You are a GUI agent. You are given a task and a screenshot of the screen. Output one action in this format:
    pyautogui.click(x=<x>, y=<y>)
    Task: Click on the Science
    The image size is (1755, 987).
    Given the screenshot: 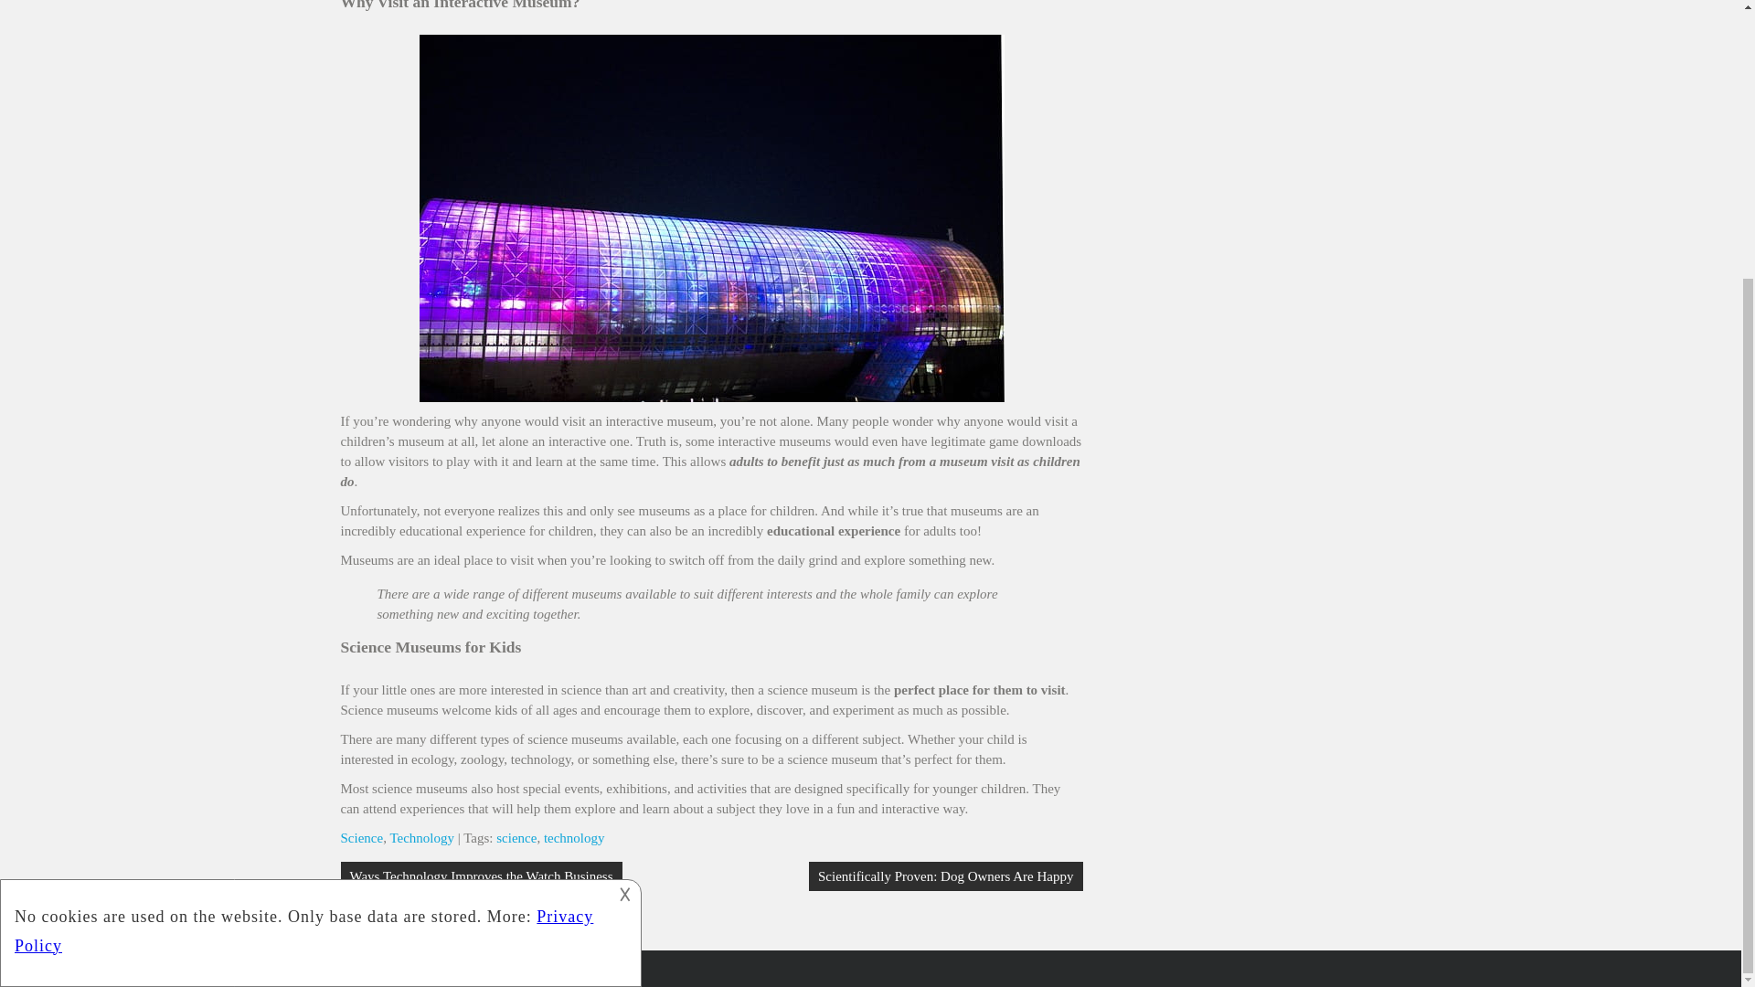 What is the action you would take?
    pyautogui.click(x=361, y=837)
    